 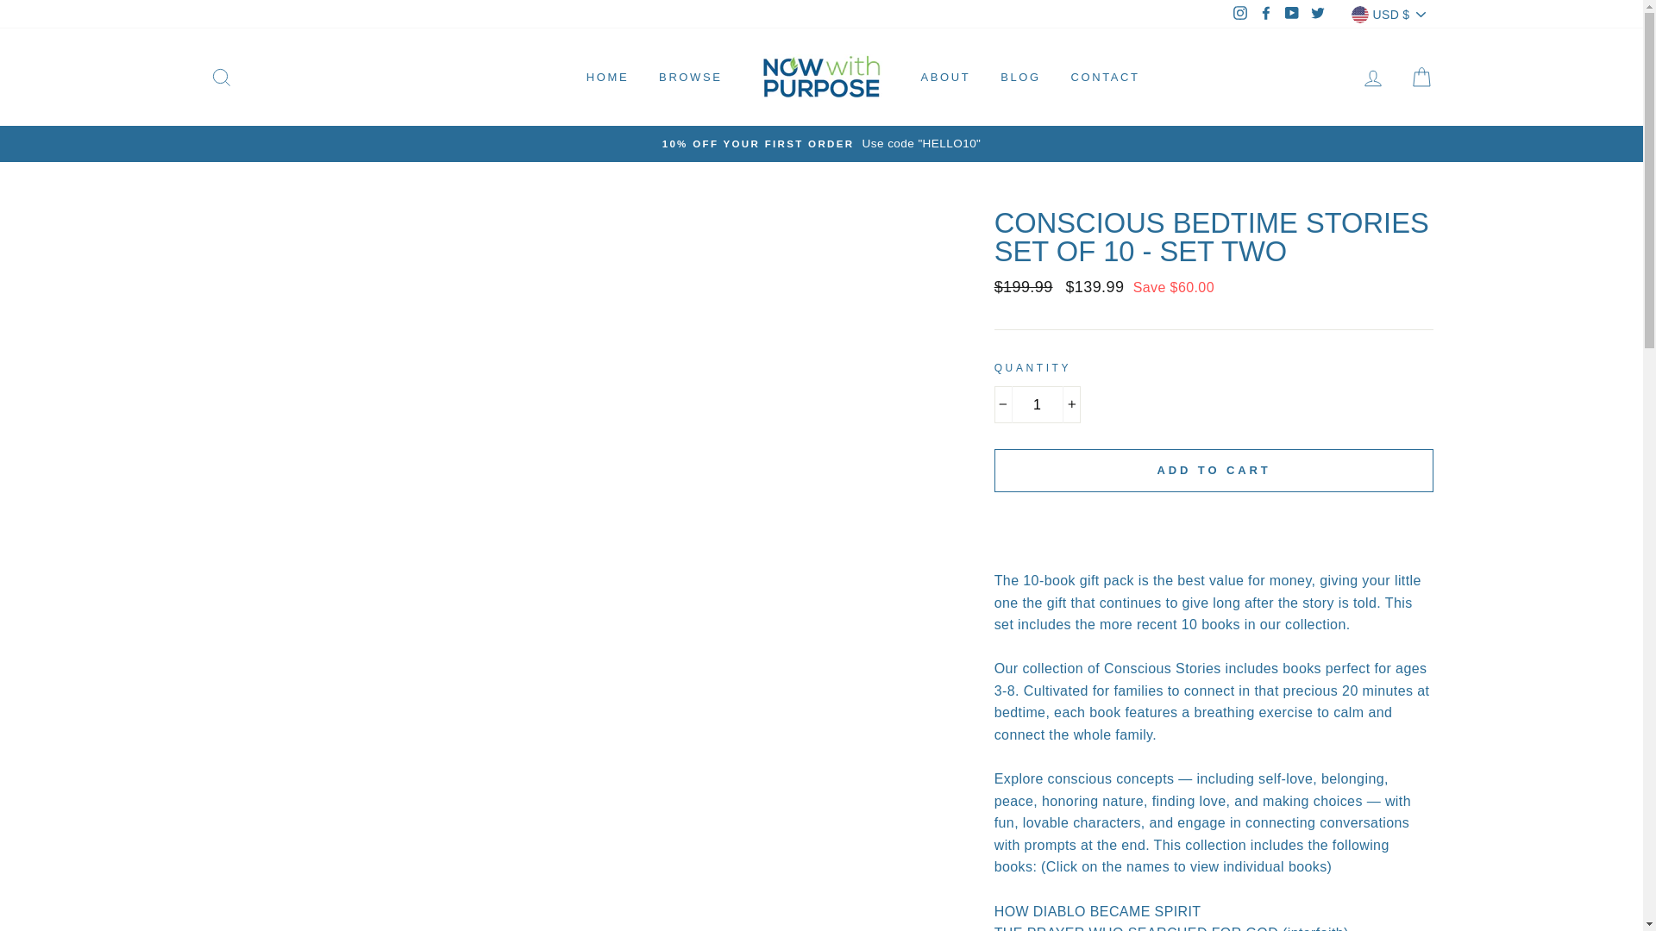 What do you see at coordinates (1240, 15) in the screenshot?
I see `Now With Purpose on Instagram` at bounding box center [1240, 15].